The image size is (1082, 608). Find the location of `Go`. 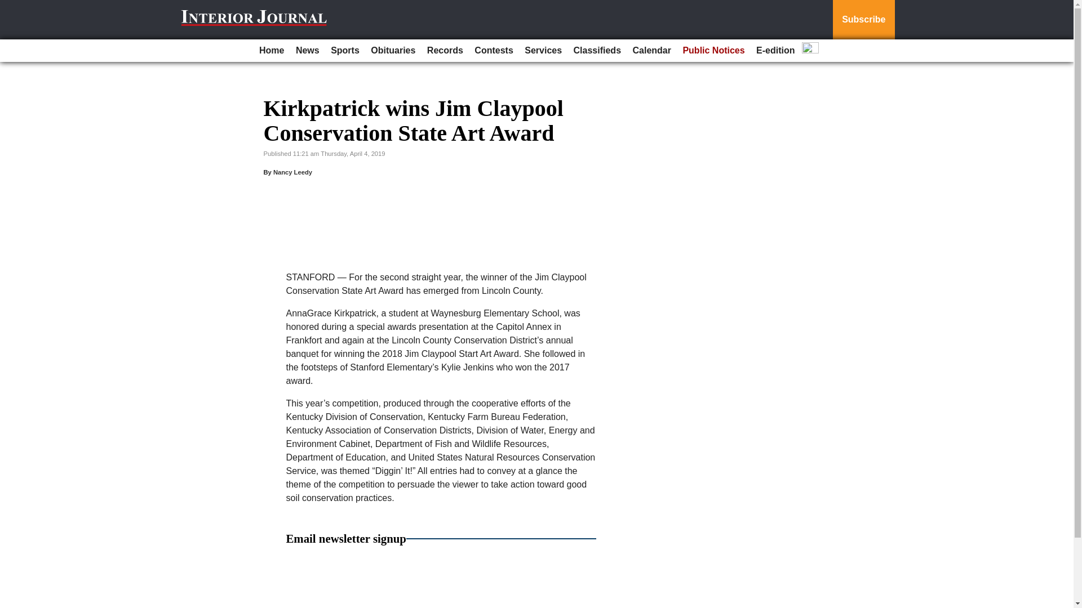

Go is located at coordinates (10, 7).